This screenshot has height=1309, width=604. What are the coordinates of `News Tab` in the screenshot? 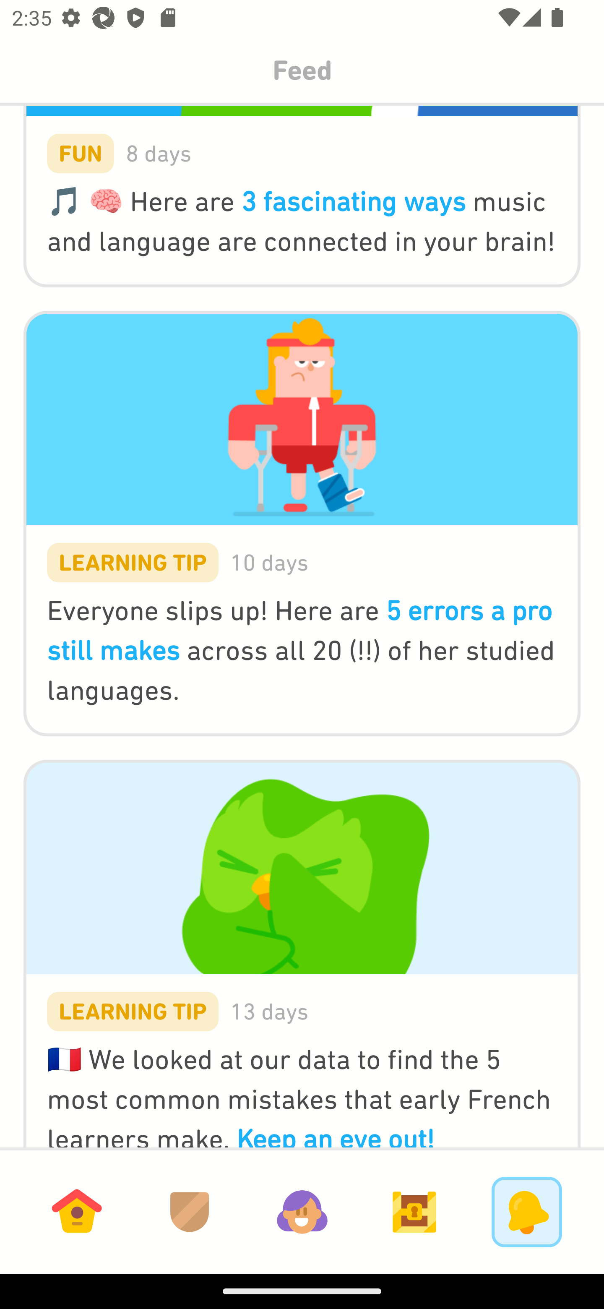 It's located at (527, 1212).